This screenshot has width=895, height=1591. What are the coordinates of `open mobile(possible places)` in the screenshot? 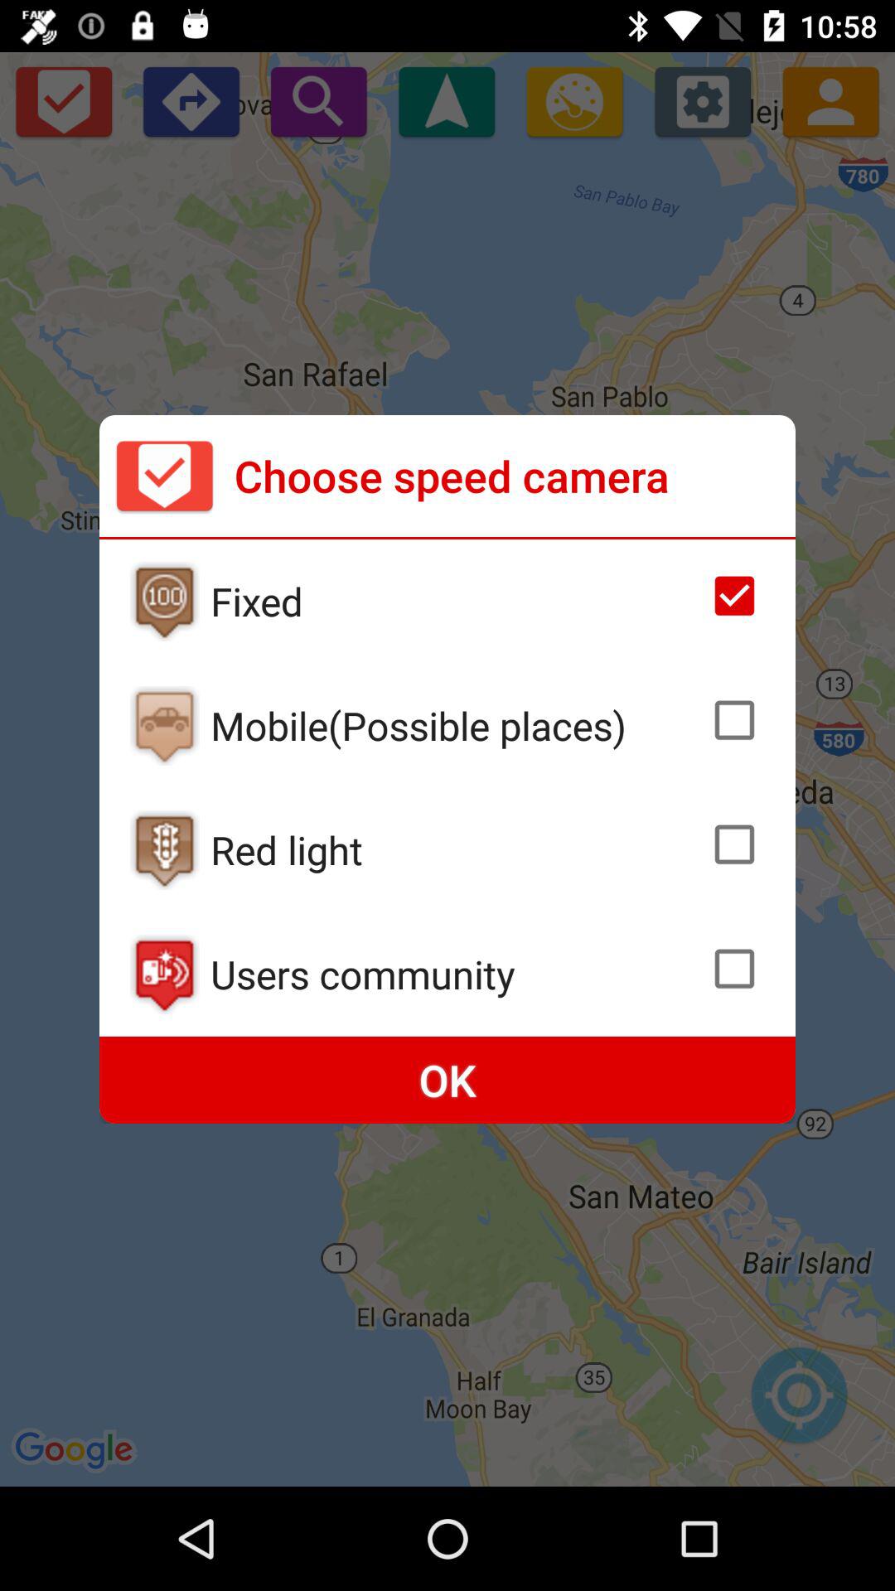 It's located at (455, 725).